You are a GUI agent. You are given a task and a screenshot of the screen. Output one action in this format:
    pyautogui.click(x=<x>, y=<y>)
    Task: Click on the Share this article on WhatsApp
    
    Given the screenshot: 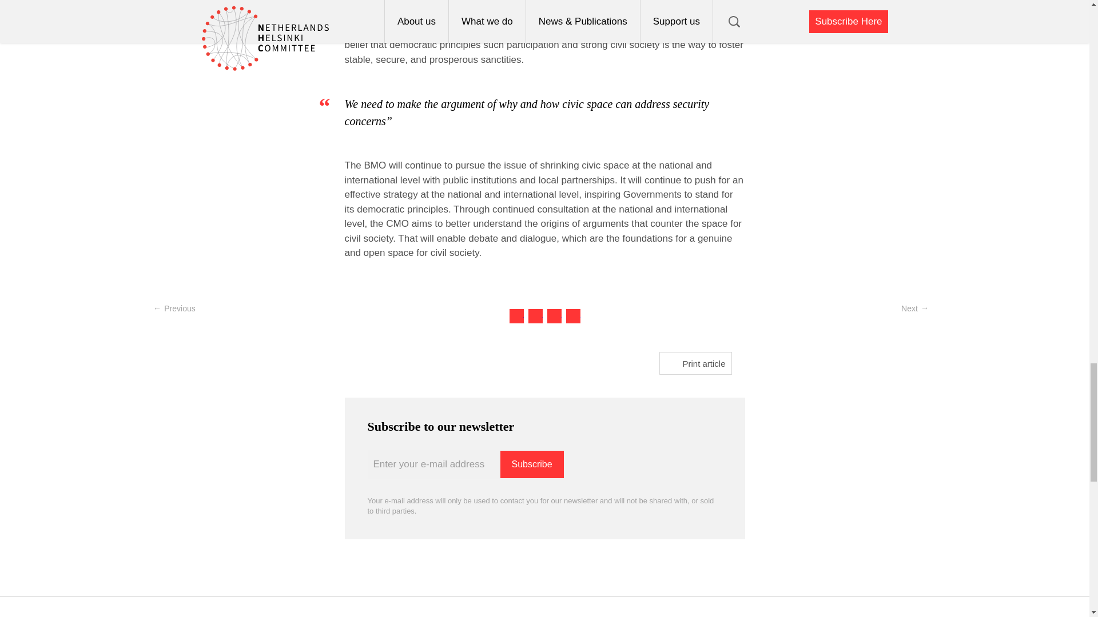 What is the action you would take?
    pyautogui.click(x=573, y=316)
    